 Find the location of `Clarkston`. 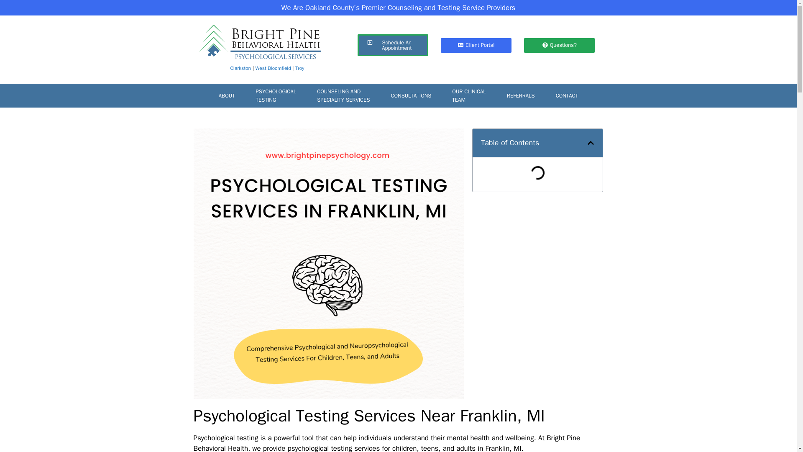

Clarkston is located at coordinates (241, 68).